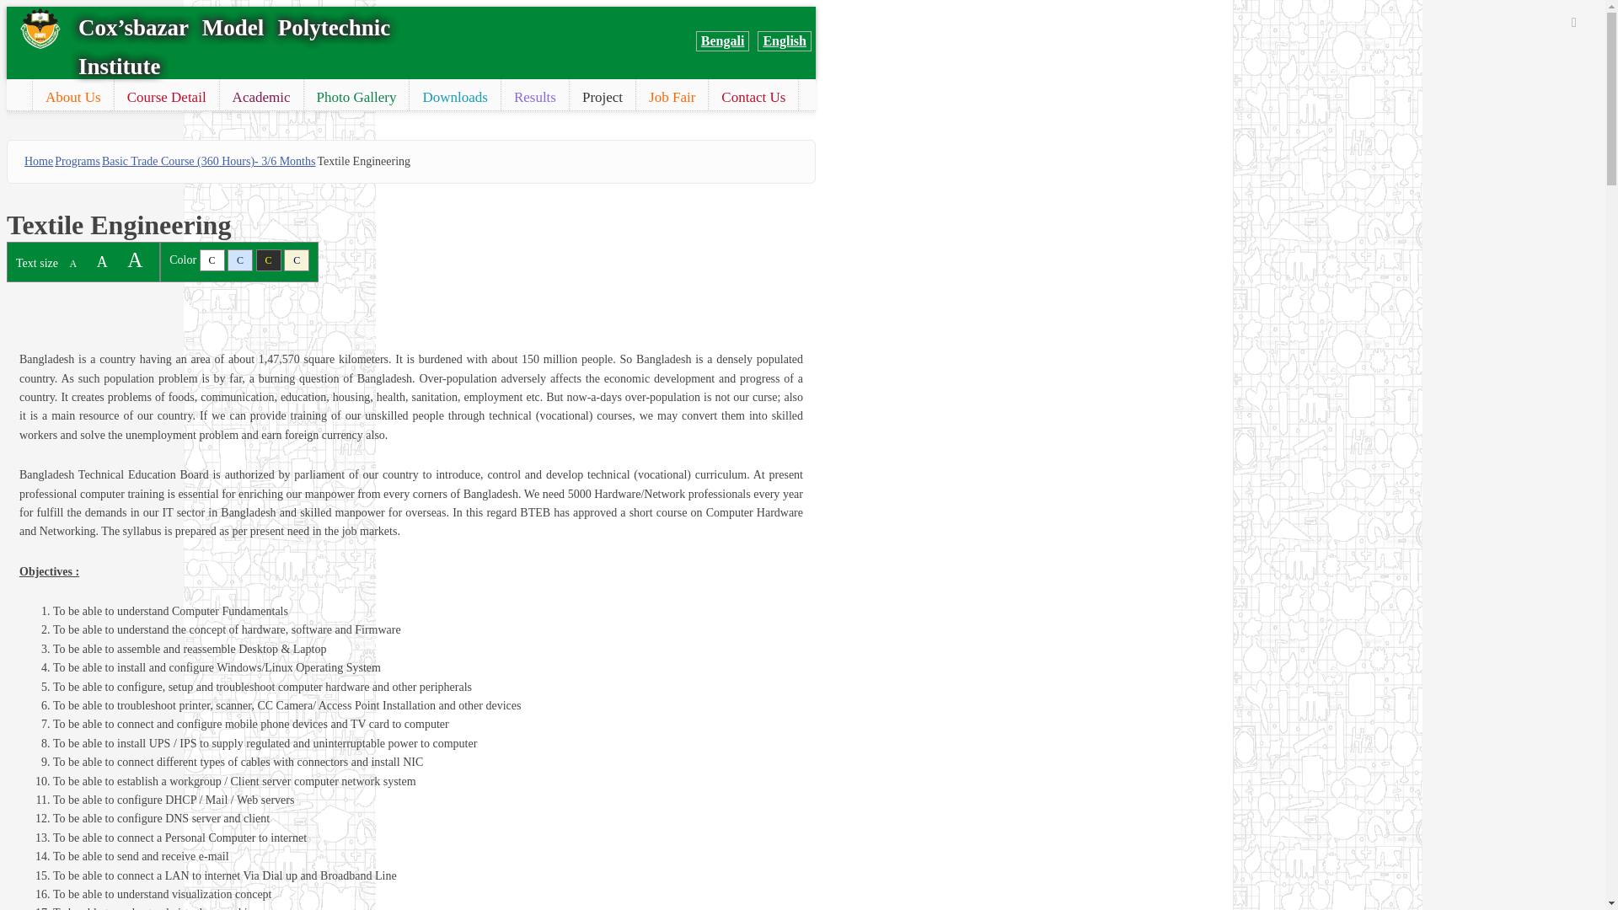  Describe the element at coordinates (73, 98) in the screenshot. I see `About Us` at that location.